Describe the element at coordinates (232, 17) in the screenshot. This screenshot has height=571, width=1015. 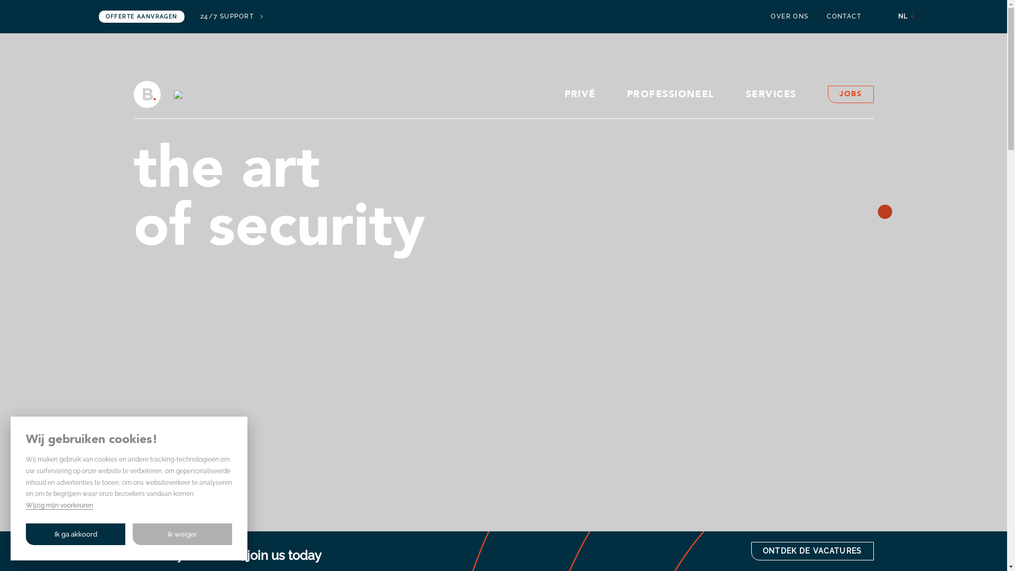
I see `24/7 SUPPORT` at that location.